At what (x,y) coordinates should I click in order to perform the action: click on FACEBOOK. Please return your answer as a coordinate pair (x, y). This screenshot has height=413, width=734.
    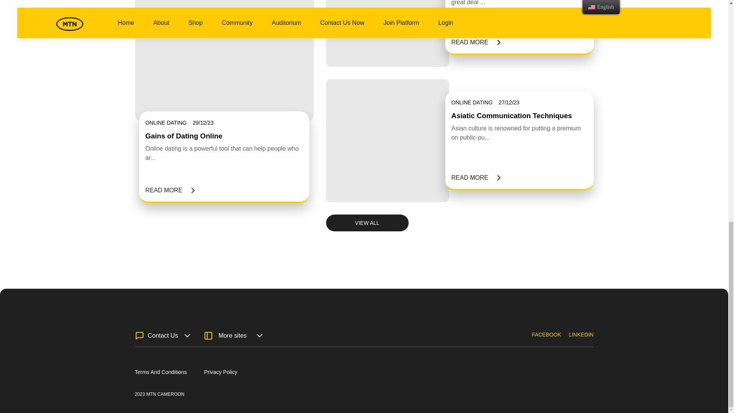
    Looking at the image, I should click on (546, 340).